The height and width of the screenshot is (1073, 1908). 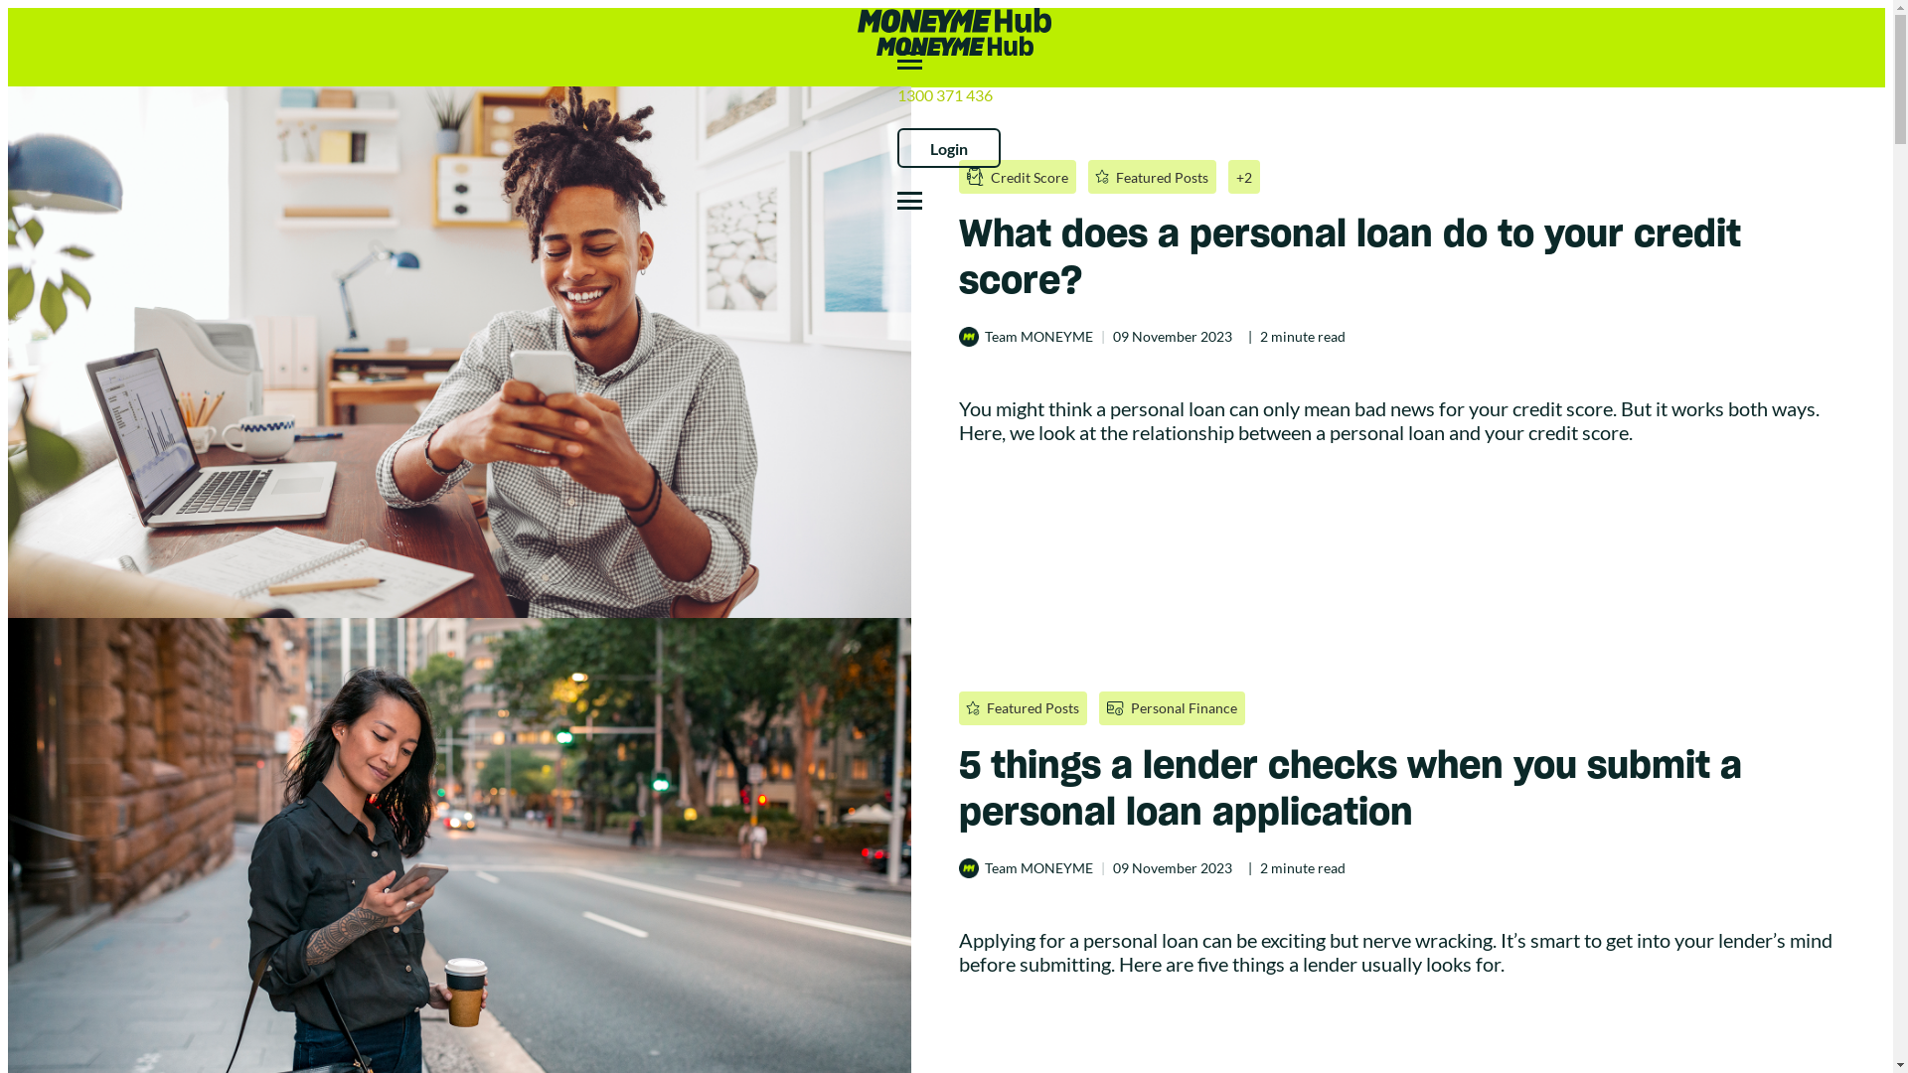 What do you see at coordinates (1409, 256) in the screenshot?
I see `What does a personal loan do to your credit score?` at bounding box center [1409, 256].